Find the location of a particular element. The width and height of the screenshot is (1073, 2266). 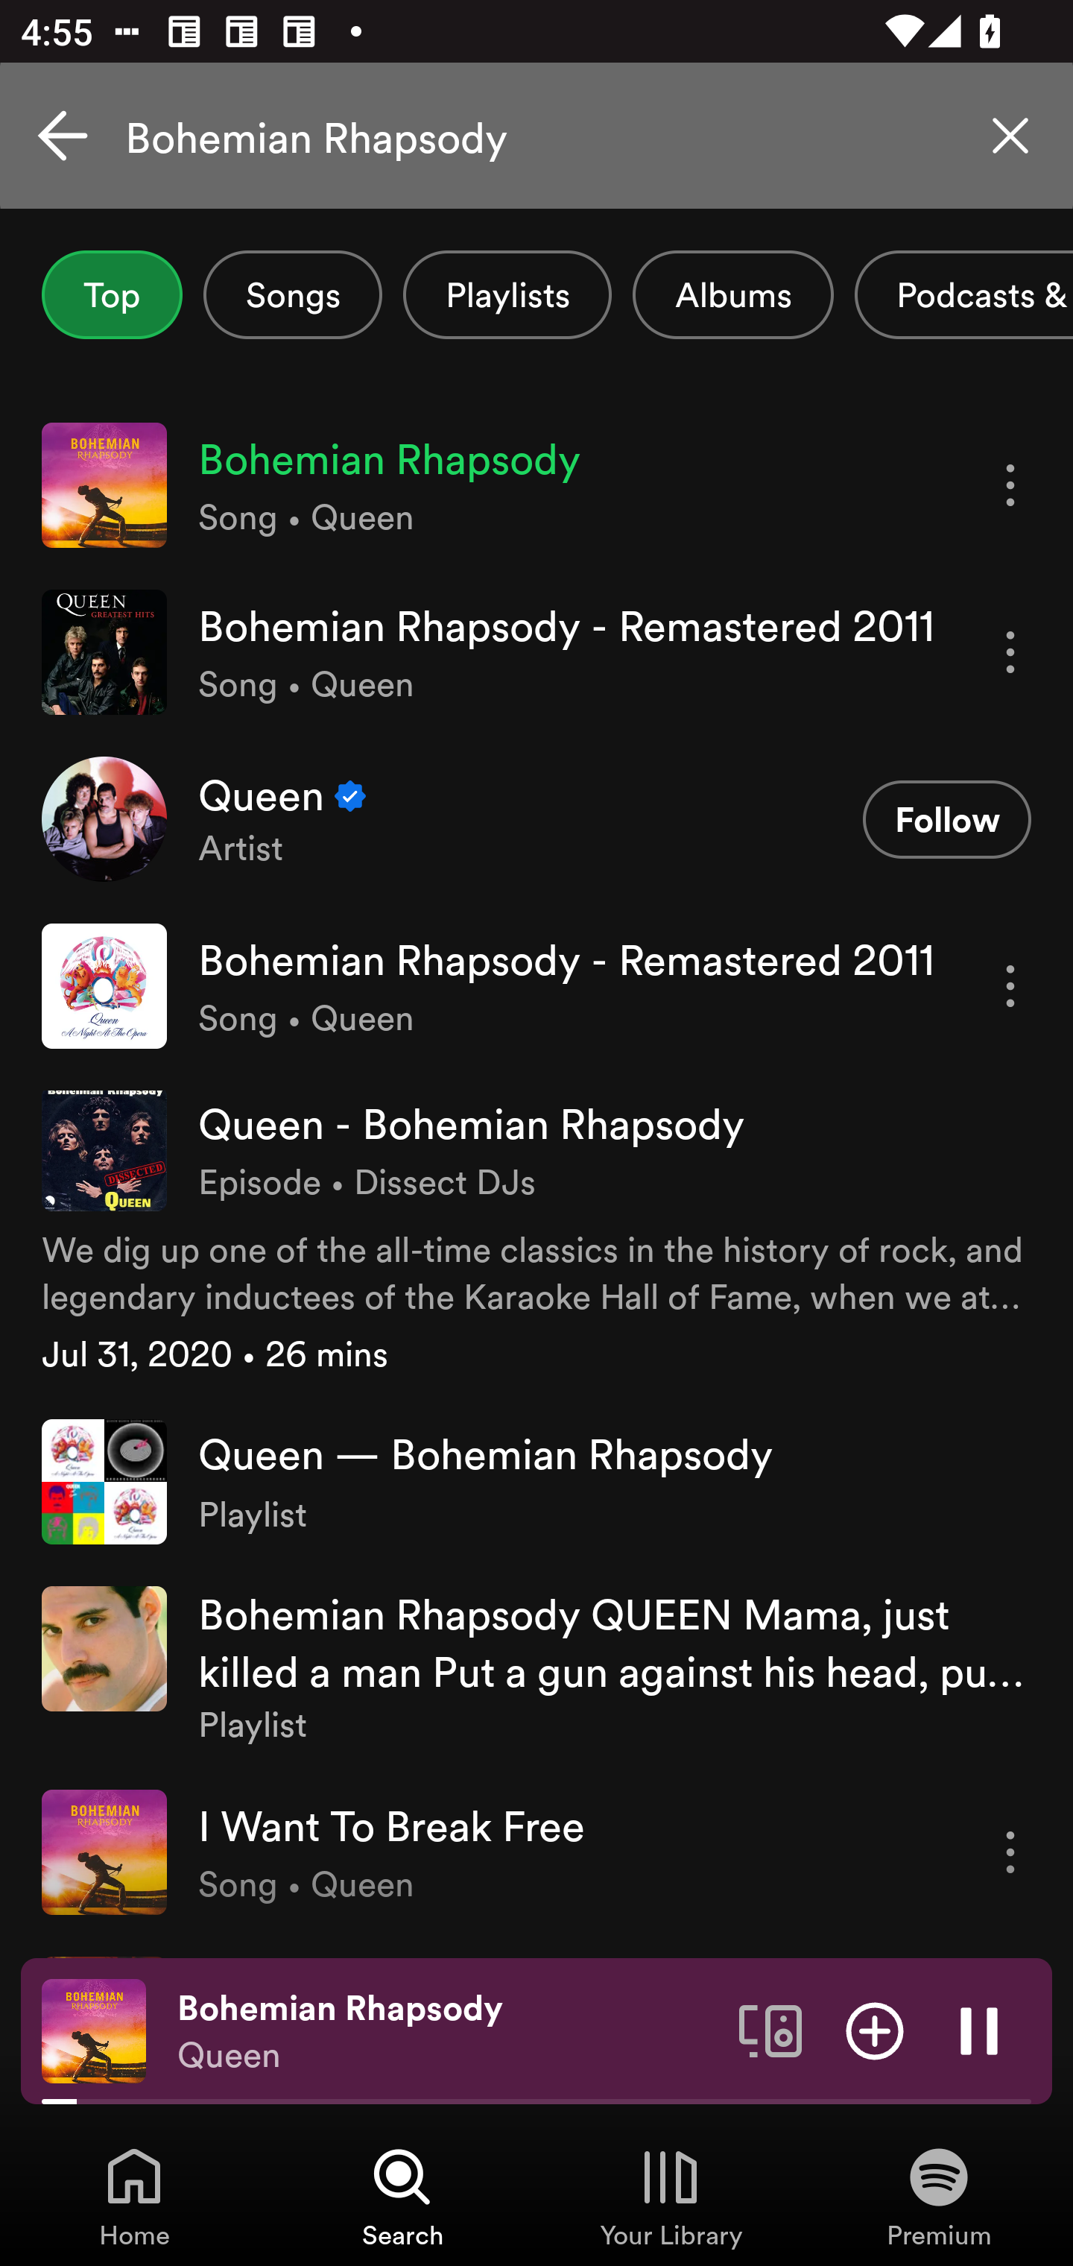

Pause is located at coordinates (979, 2030).